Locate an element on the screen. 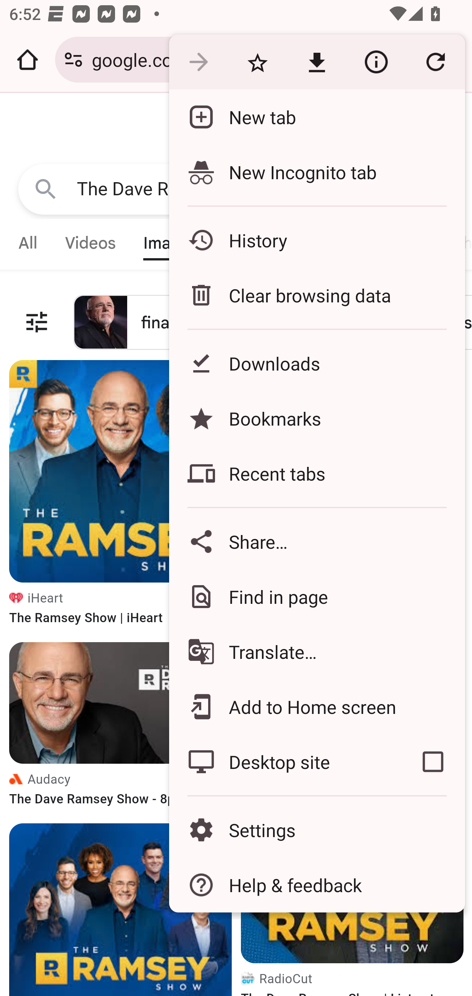 The image size is (472, 996). Clear browsing data is located at coordinates (317, 295).